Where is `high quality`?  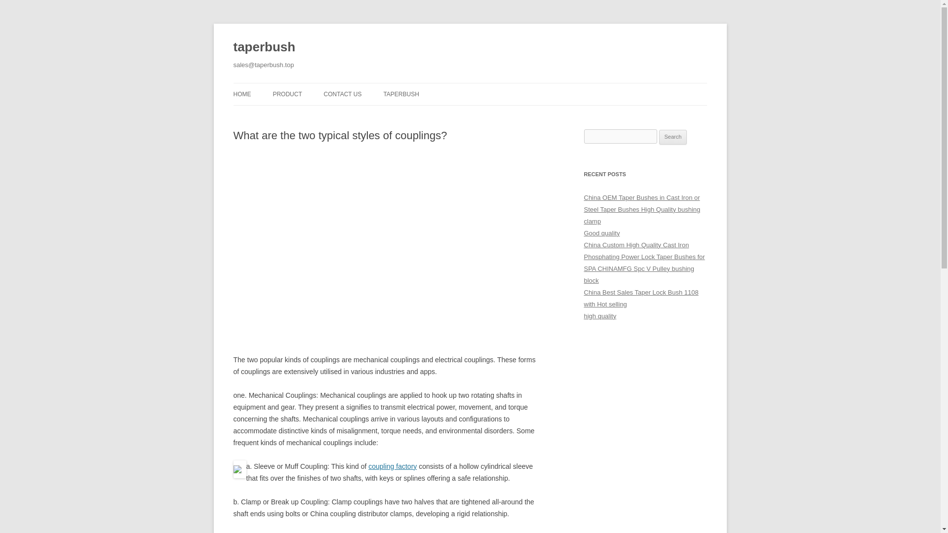
high quality is located at coordinates (600, 316).